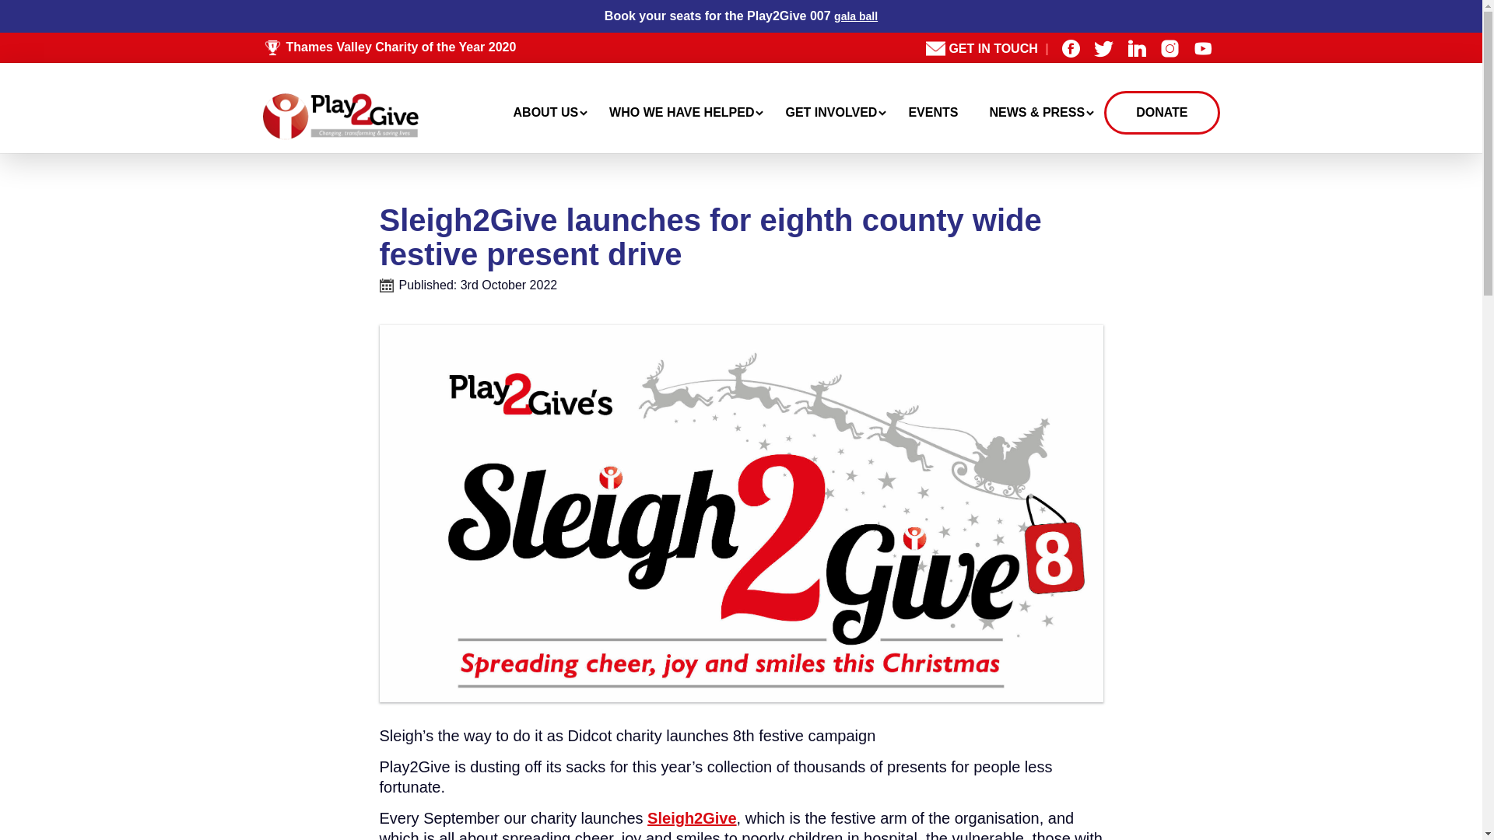 Image resolution: width=1494 pixels, height=840 pixels. I want to click on EVENTS, so click(937, 112).